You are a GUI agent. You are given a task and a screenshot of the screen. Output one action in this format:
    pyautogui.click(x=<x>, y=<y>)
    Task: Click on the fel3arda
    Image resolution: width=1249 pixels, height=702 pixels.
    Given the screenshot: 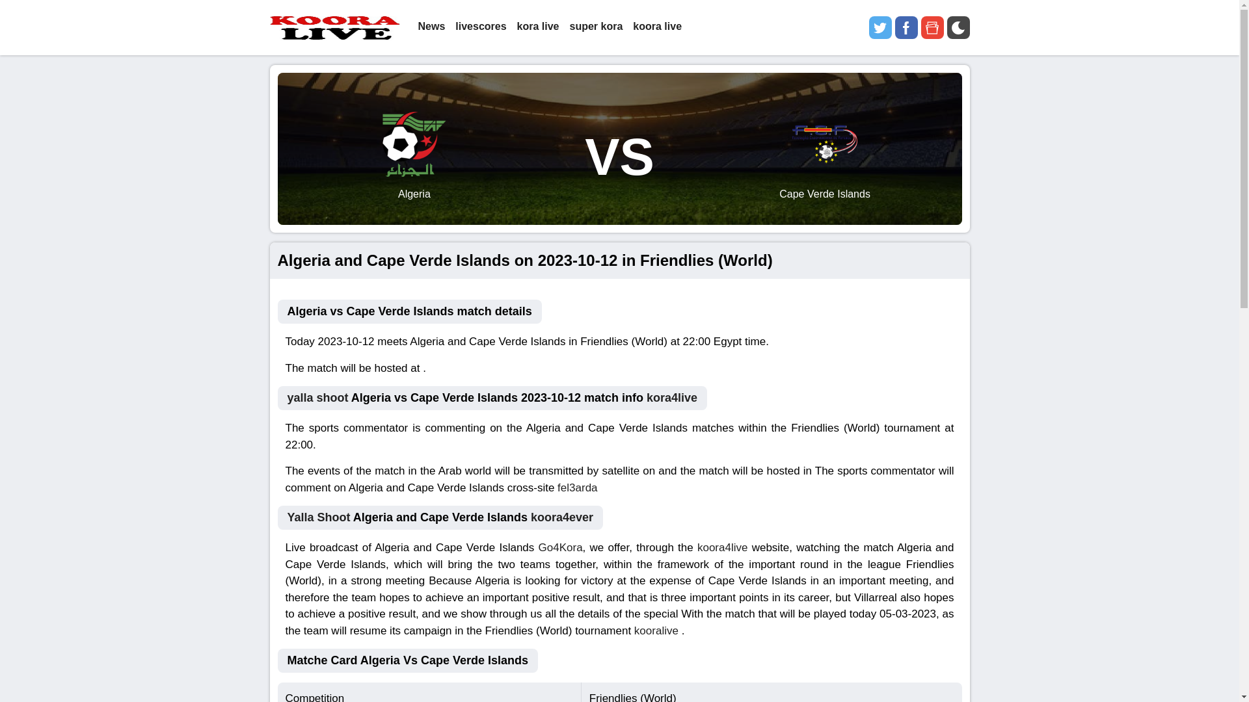 What is the action you would take?
    pyautogui.click(x=576, y=487)
    